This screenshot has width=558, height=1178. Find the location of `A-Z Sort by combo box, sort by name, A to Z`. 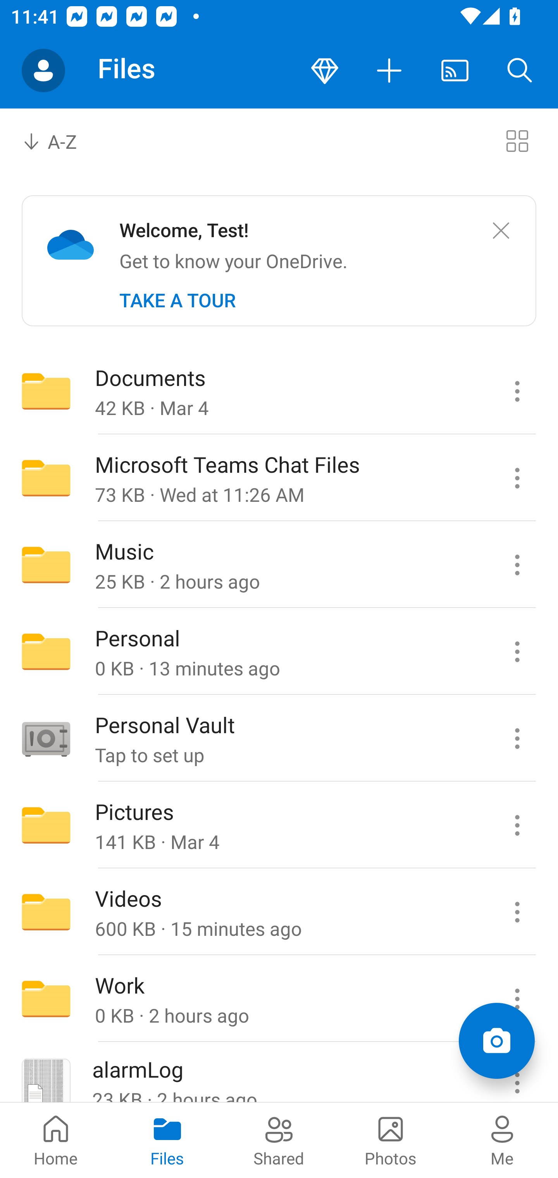

A-Z Sort by combo box, sort by name, A to Z is located at coordinates (60, 140).